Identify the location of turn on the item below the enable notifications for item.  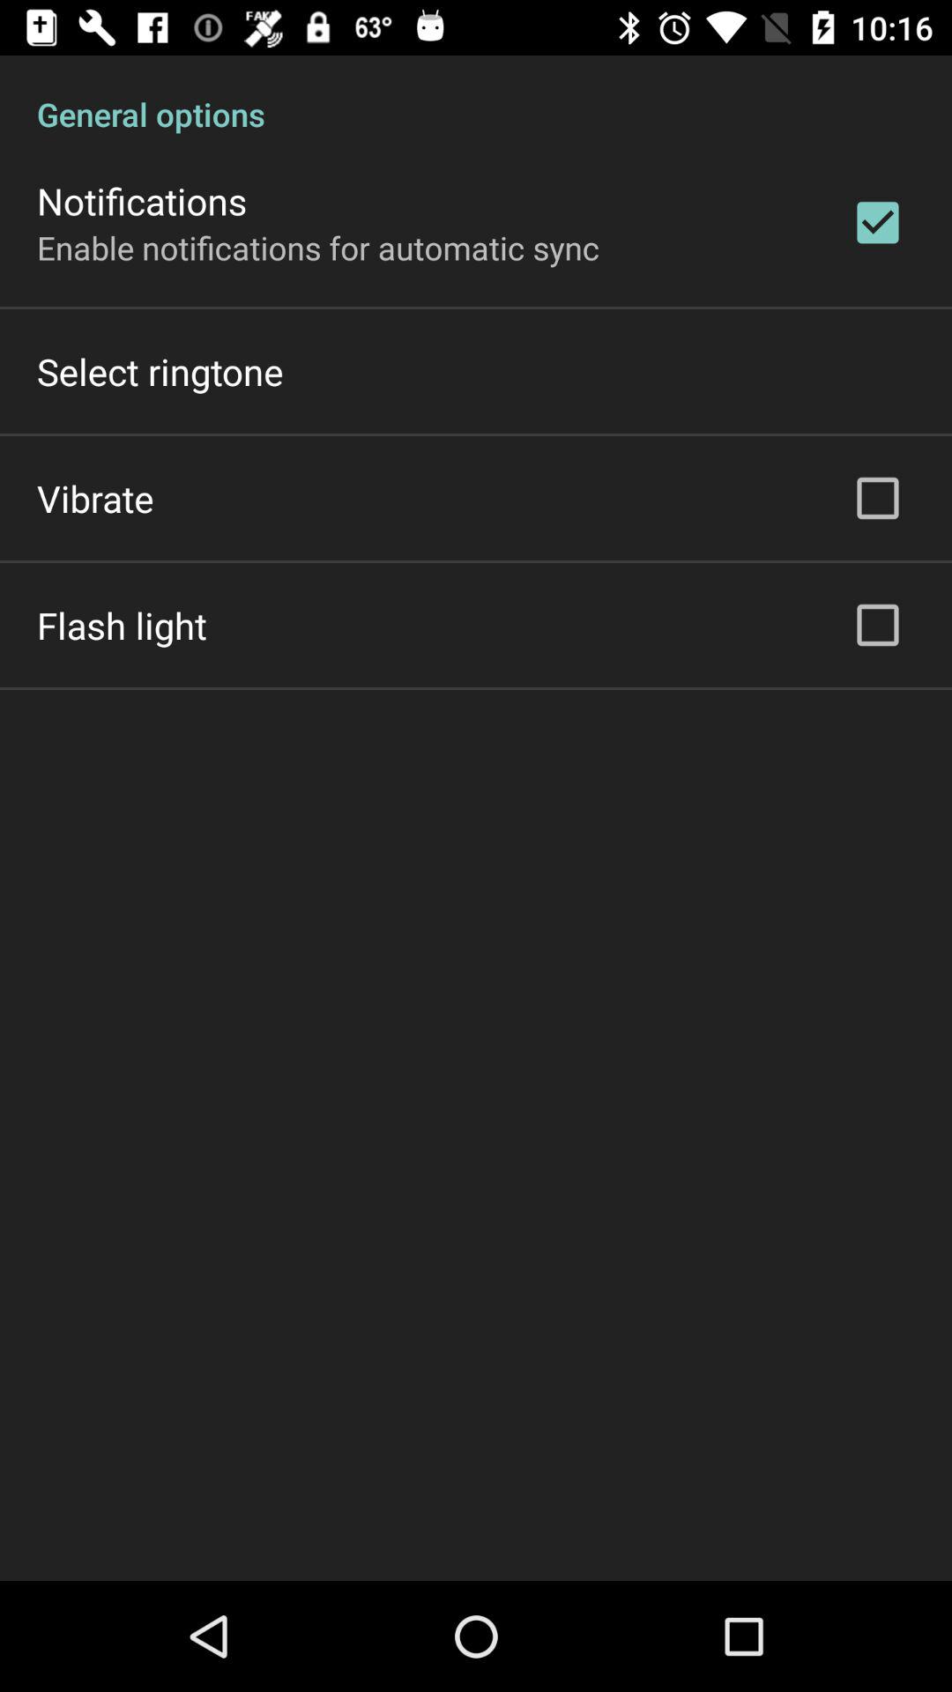
(160, 372).